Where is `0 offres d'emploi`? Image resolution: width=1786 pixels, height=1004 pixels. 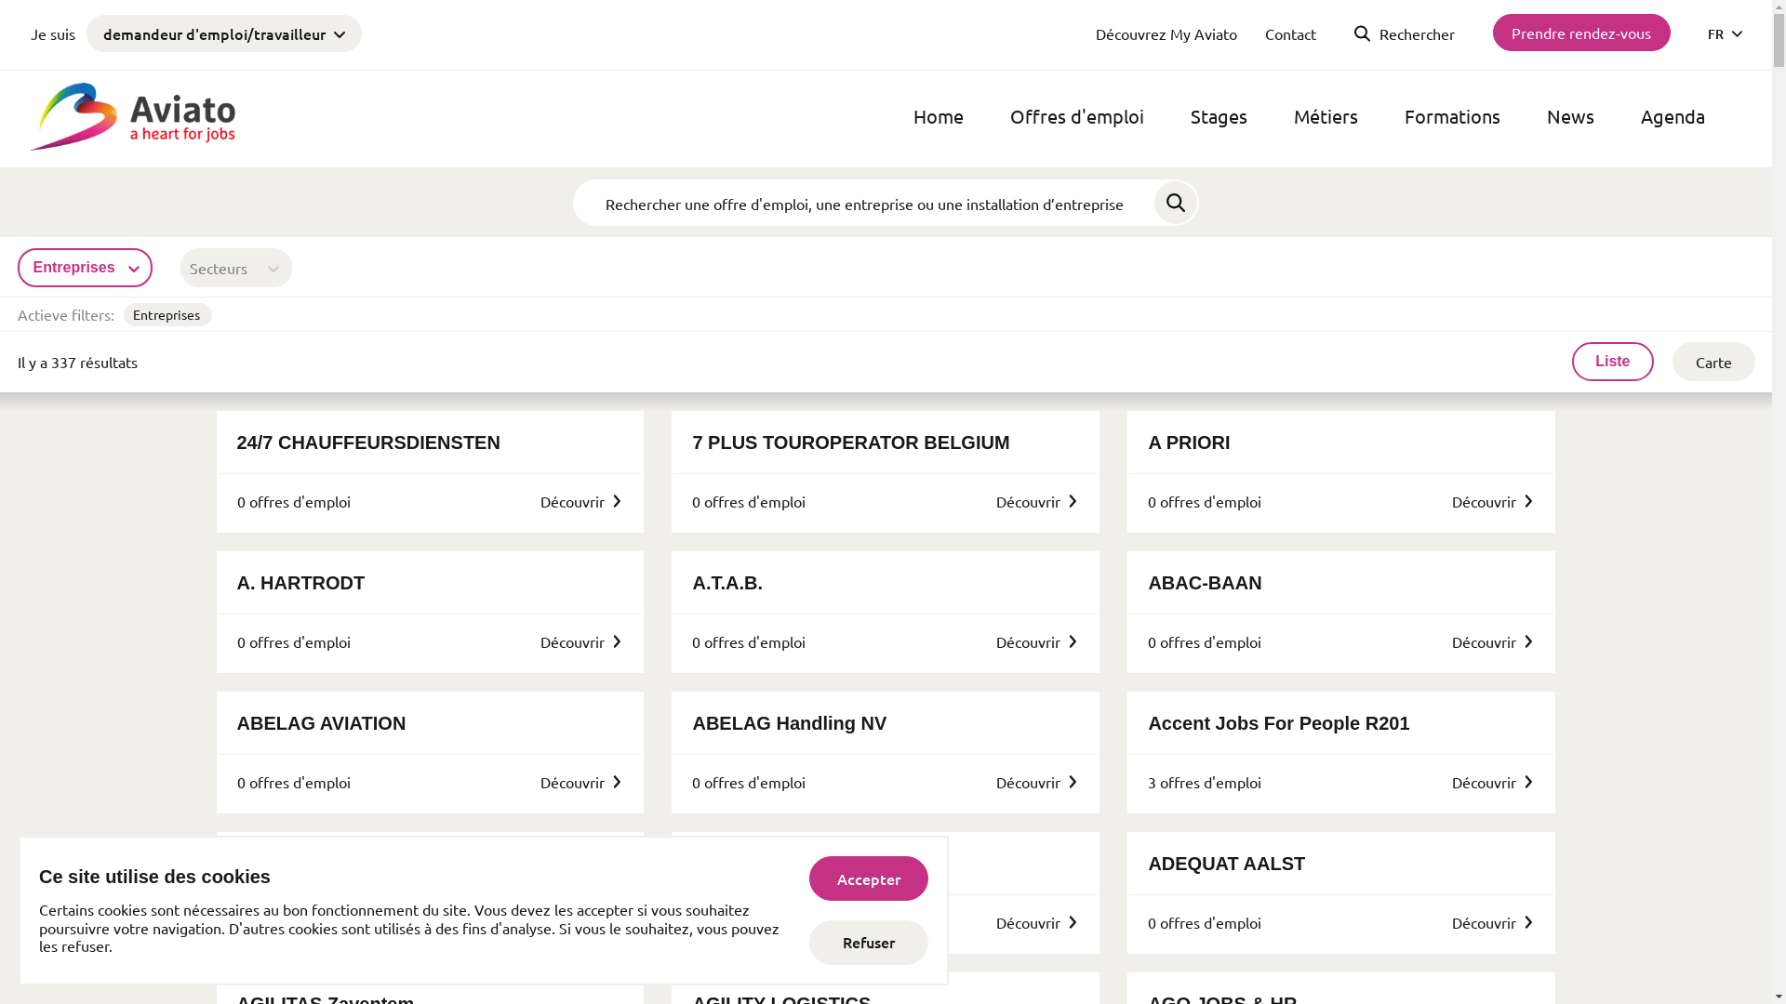
0 offres d'emploi is located at coordinates (1205, 922).